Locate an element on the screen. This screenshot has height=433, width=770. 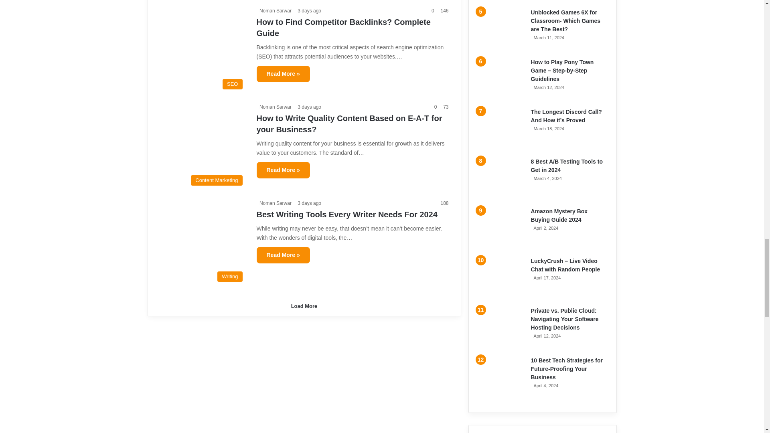
Noman Sarwar is located at coordinates (274, 107).